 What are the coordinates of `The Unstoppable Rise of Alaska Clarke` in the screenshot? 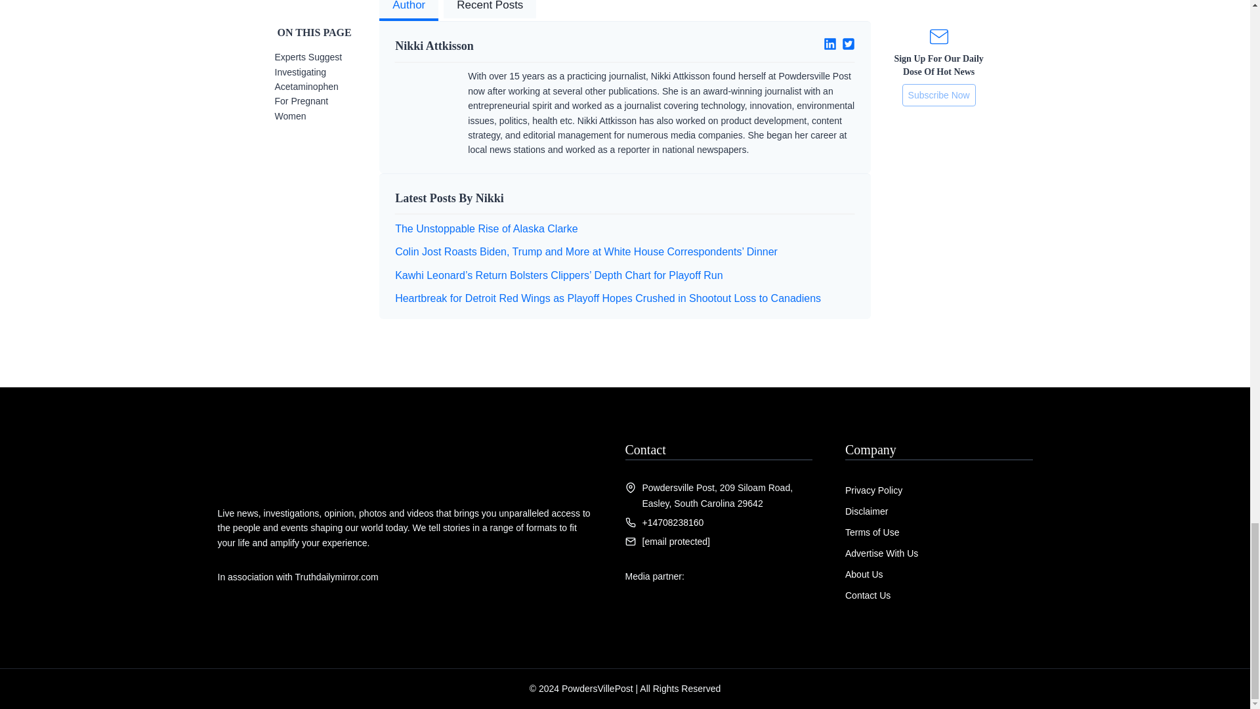 It's located at (486, 228).